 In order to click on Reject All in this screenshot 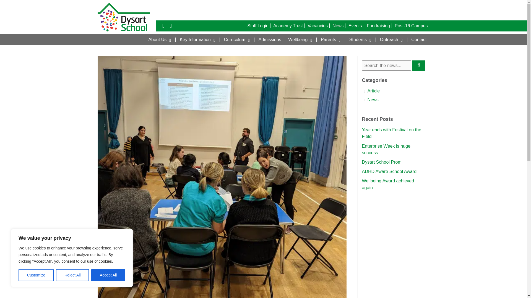, I will do `click(72, 275)`.